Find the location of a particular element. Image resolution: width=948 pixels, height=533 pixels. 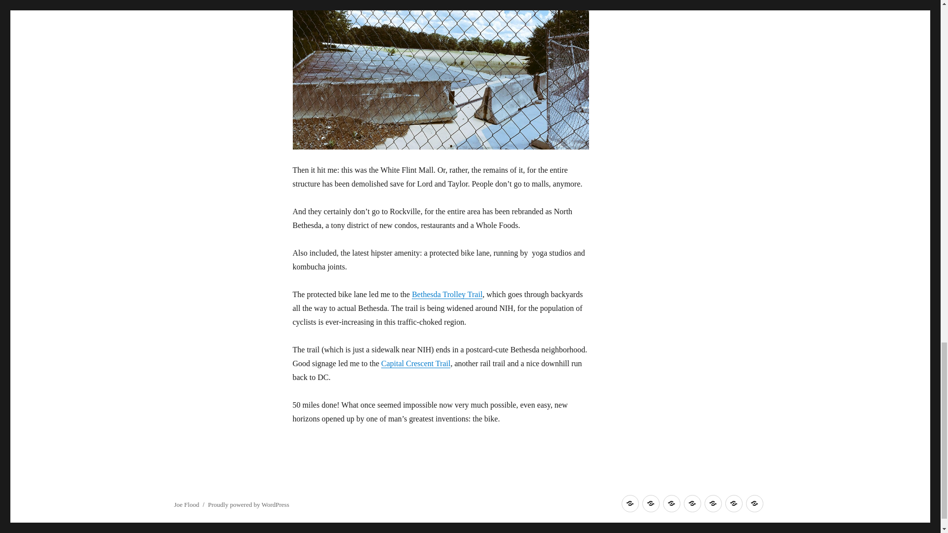

remains of the White Flint Mall is located at coordinates (440, 75).